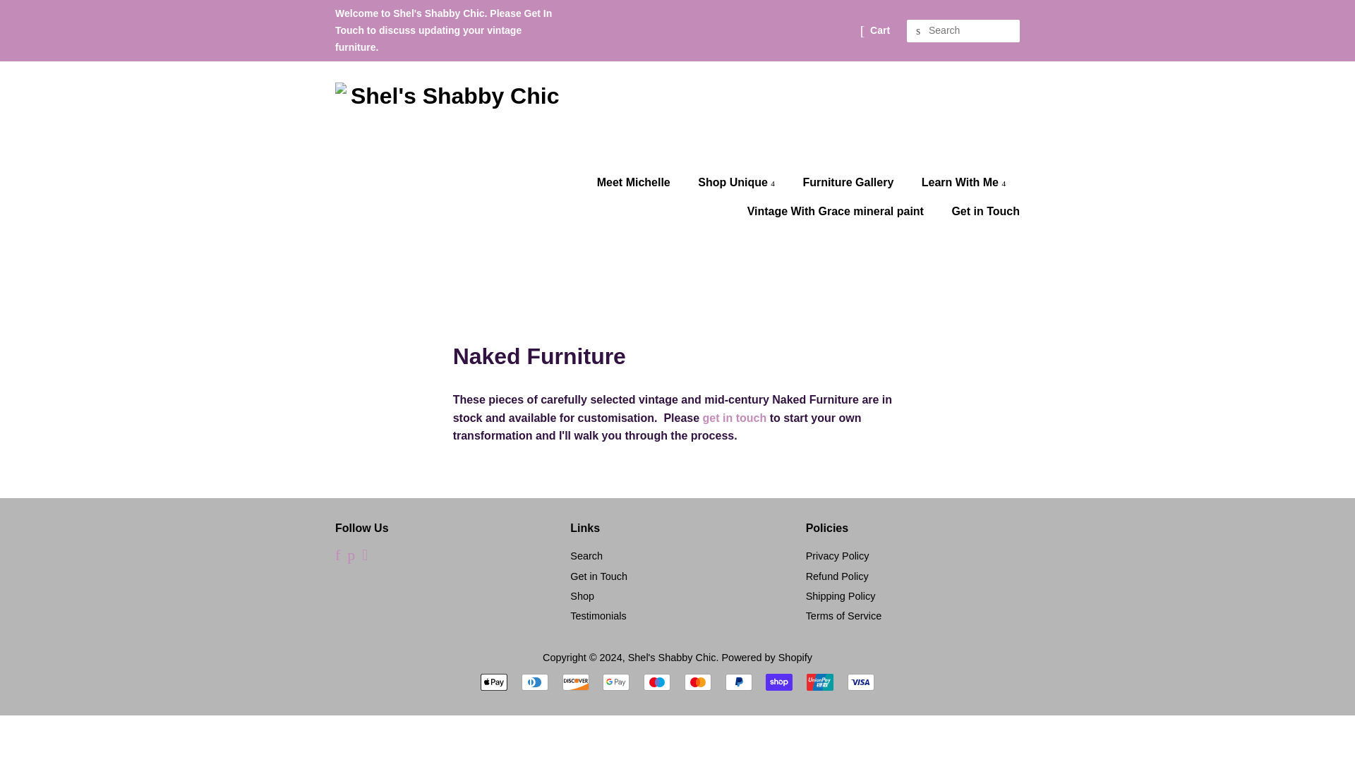 This screenshot has height=762, width=1355. What do you see at coordinates (980, 210) in the screenshot?
I see `Get in Touch` at bounding box center [980, 210].